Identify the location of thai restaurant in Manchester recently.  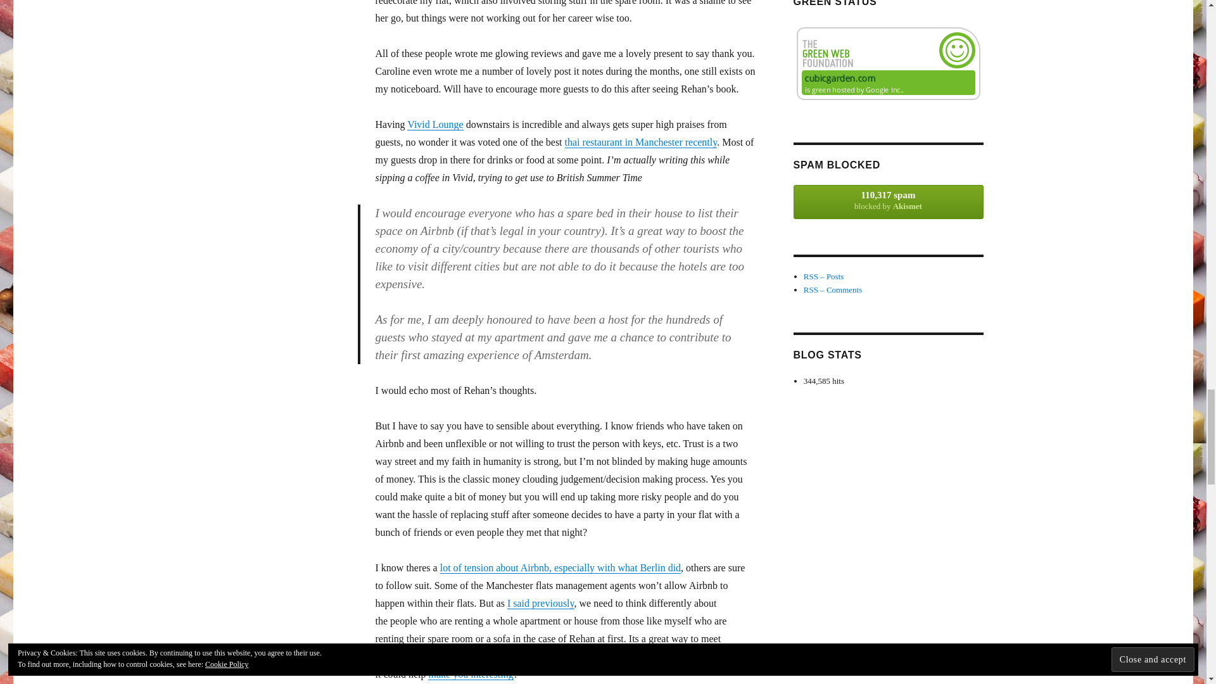
(641, 142).